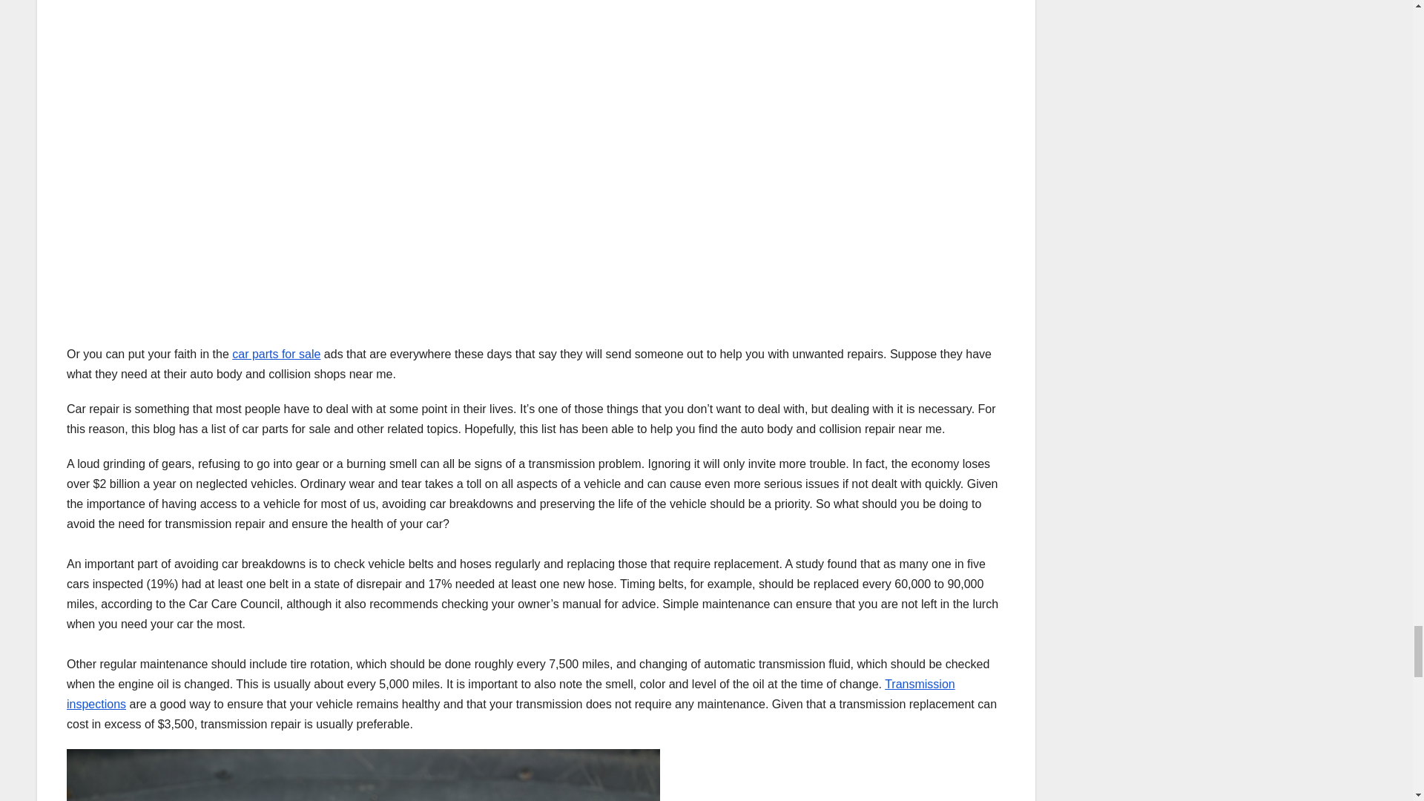 The image size is (1424, 801). Describe the element at coordinates (511, 693) in the screenshot. I see `Get more info about Car repair rochester ny` at that location.